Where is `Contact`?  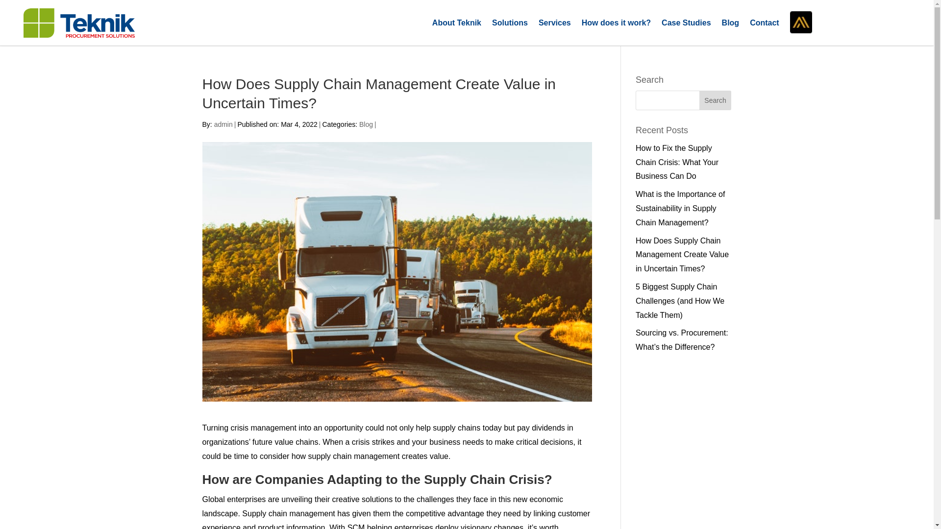 Contact is located at coordinates (765, 24).